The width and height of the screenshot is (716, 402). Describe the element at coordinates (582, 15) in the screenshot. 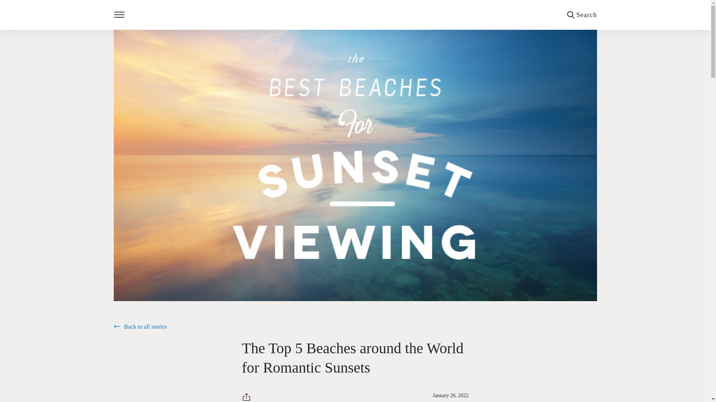

I see `Search` at that location.